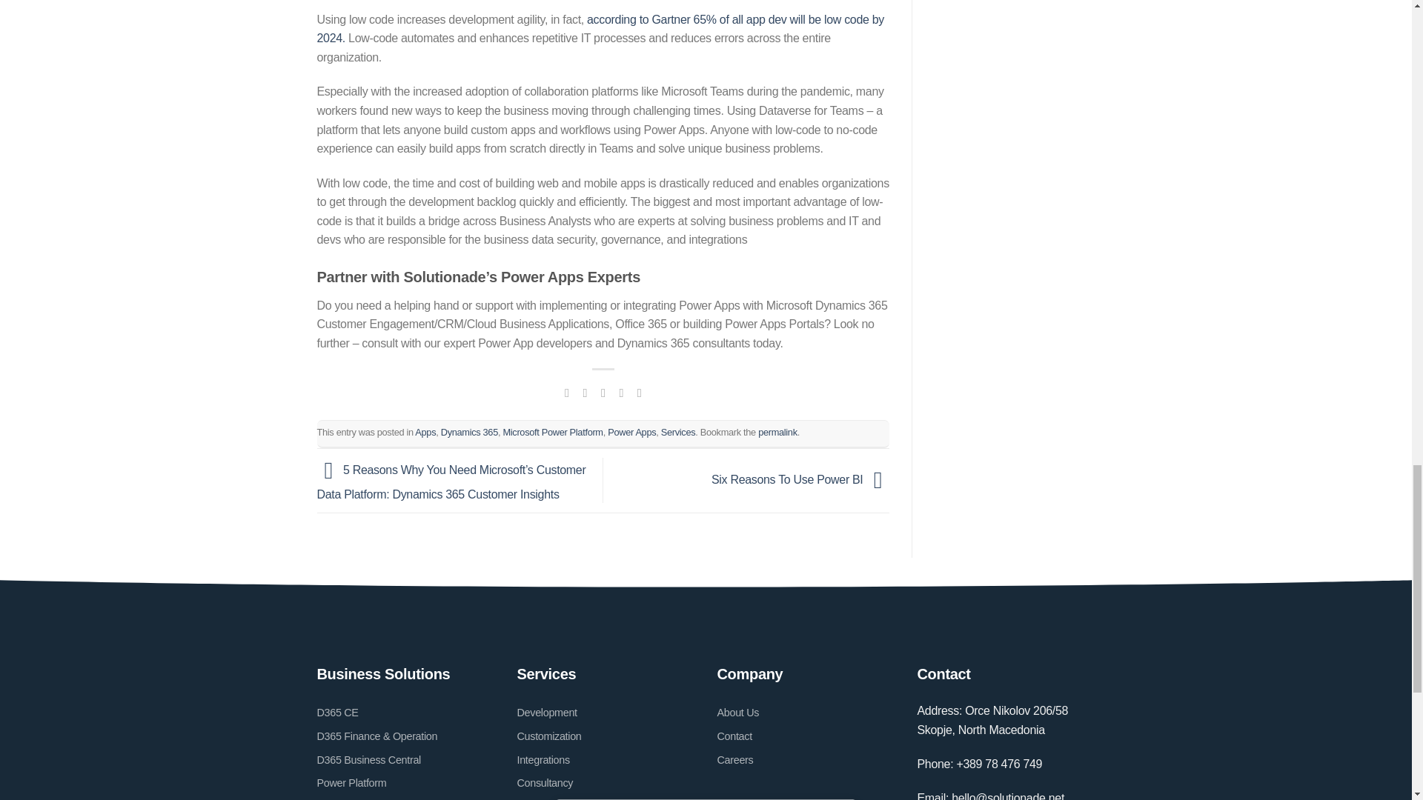 This screenshot has width=1423, height=800. I want to click on Share on LinkedIn, so click(639, 392).